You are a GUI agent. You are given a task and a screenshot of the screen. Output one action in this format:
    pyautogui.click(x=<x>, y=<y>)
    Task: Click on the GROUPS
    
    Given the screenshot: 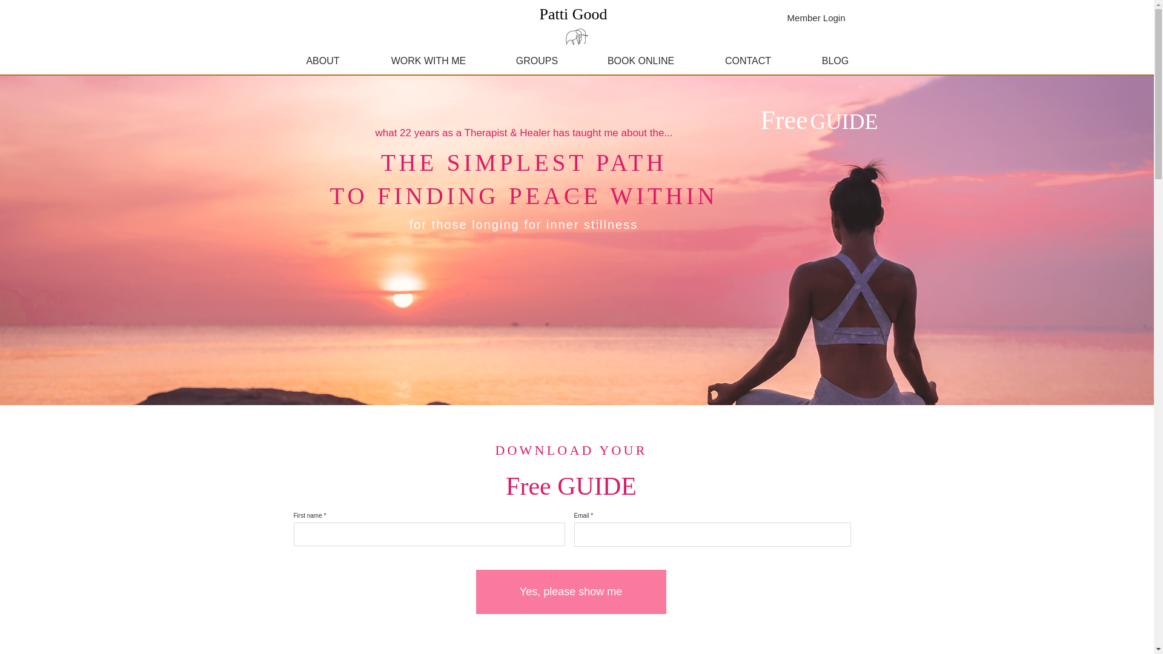 What is the action you would take?
    pyautogui.click(x=537, y=61)
    